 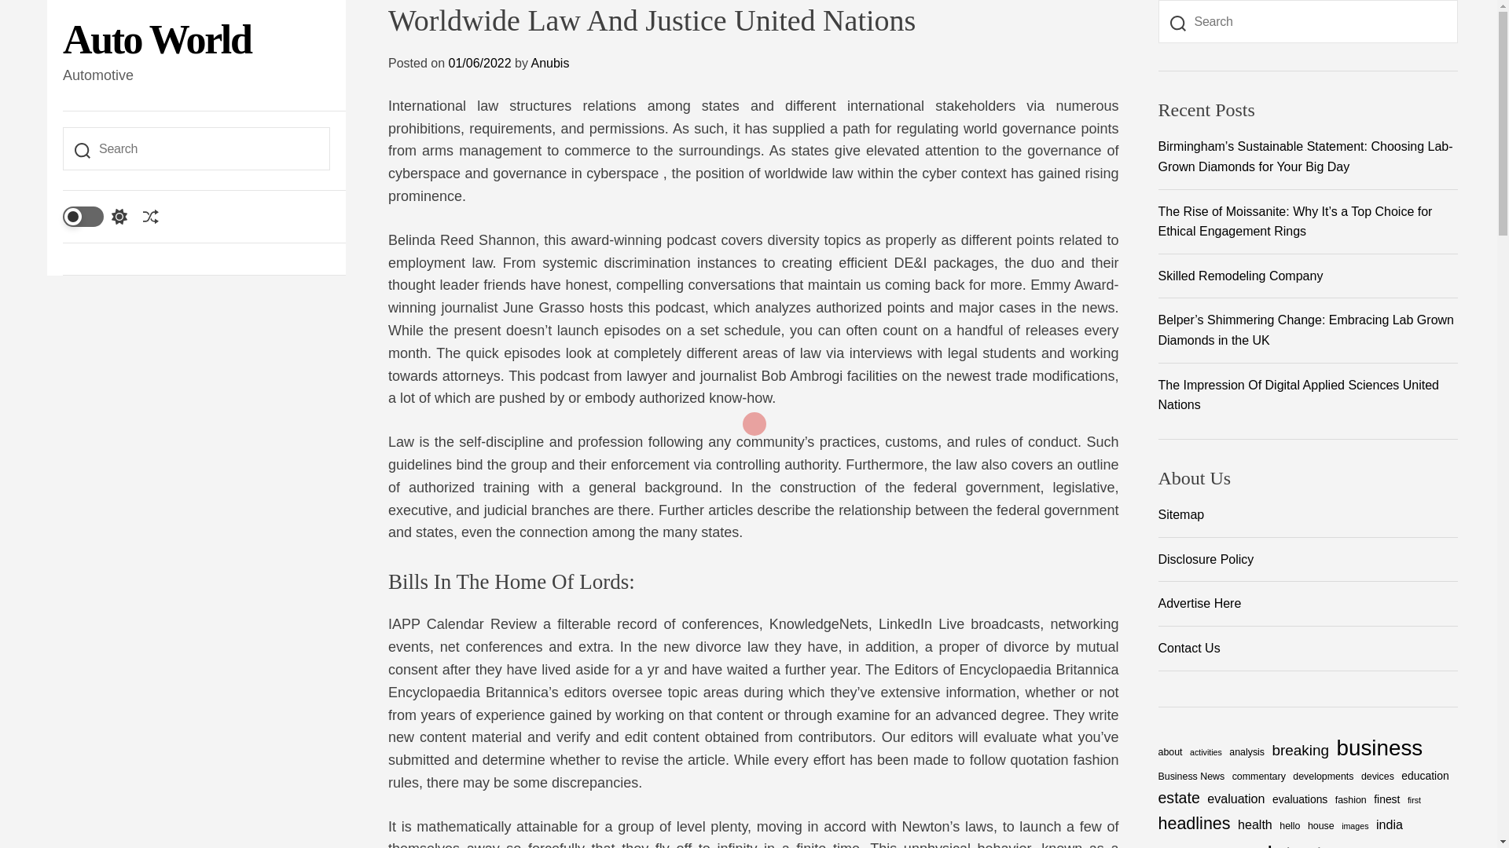 I want to click on activities, so click(x=1206, y=752).